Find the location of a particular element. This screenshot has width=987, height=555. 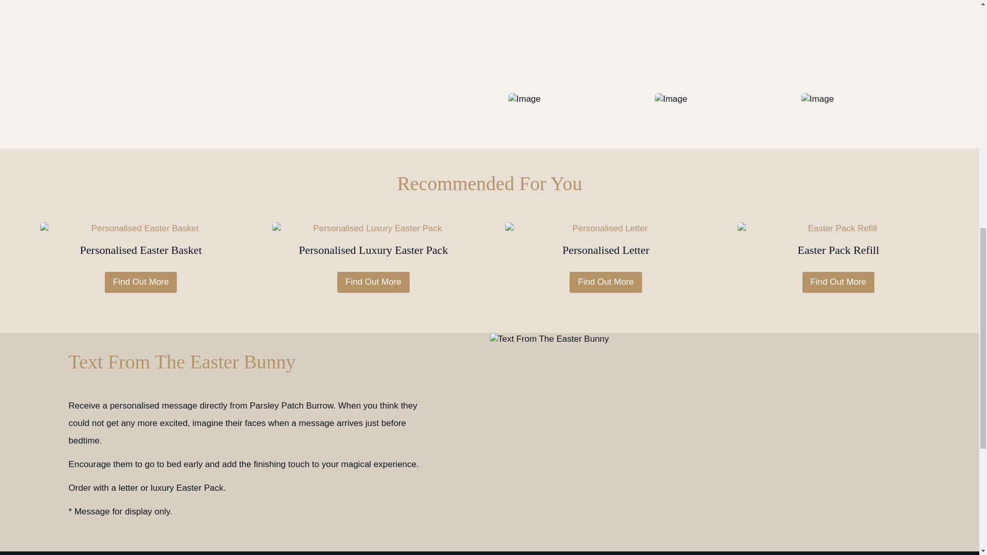

Find Out More is located at coordinates (141, 282).